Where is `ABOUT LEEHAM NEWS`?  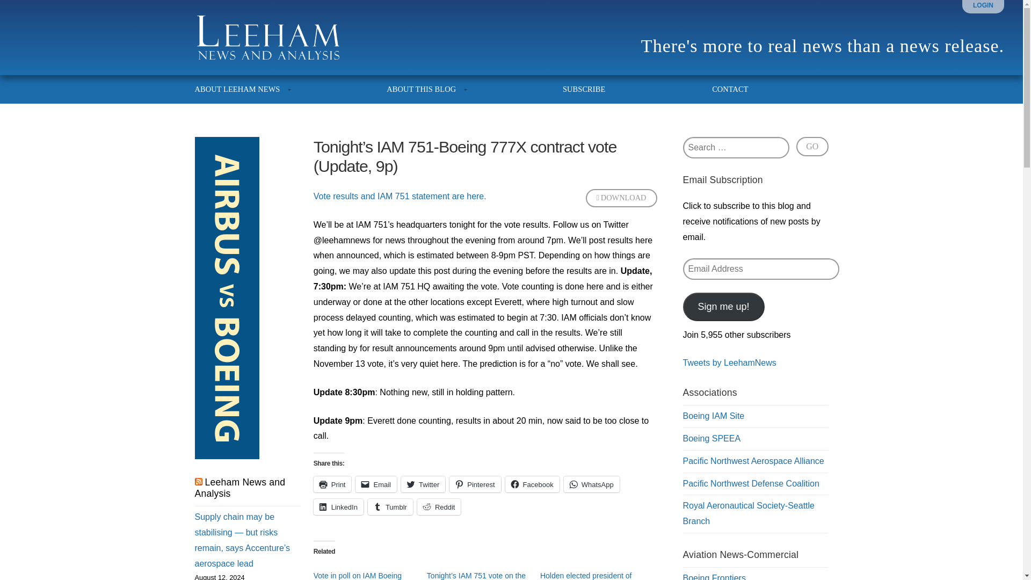
ABOUT LEEHAM NEWS is located at coordinates (244, 89).